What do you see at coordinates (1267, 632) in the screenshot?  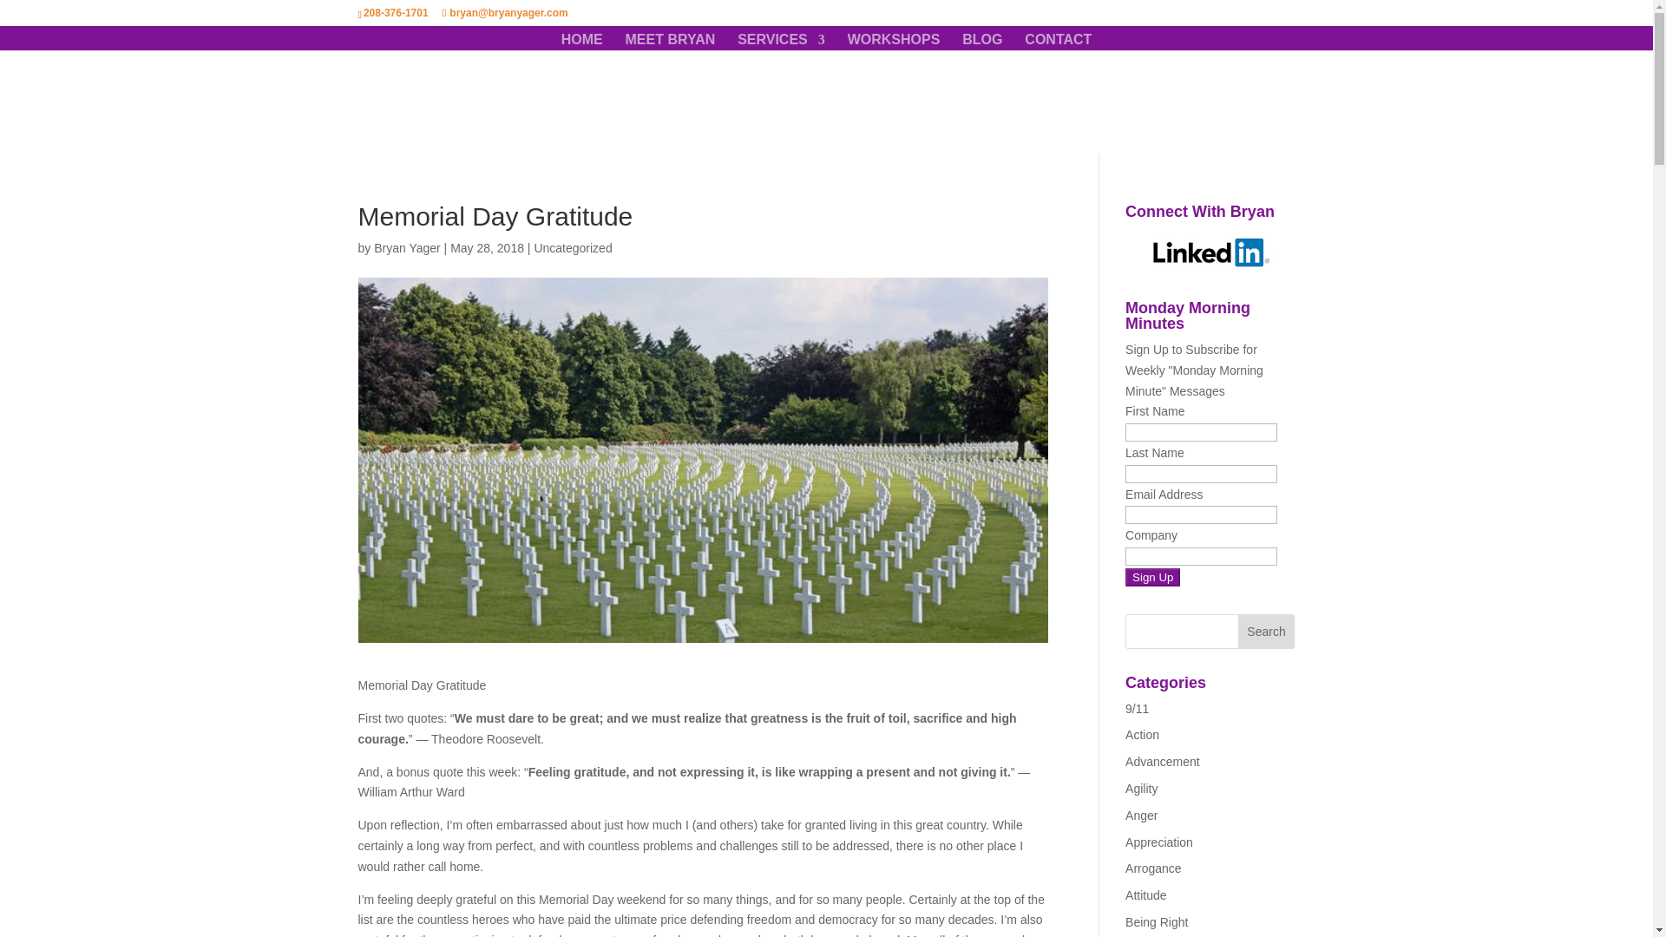 I see `Search` at bounding box center [1267, 632].